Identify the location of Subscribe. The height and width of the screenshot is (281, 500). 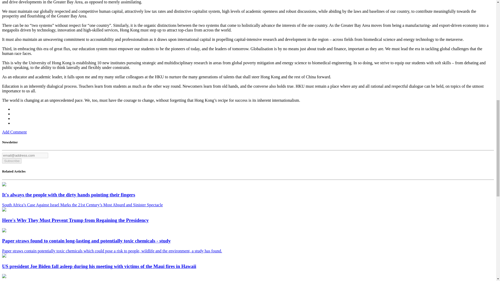
(11, 161).